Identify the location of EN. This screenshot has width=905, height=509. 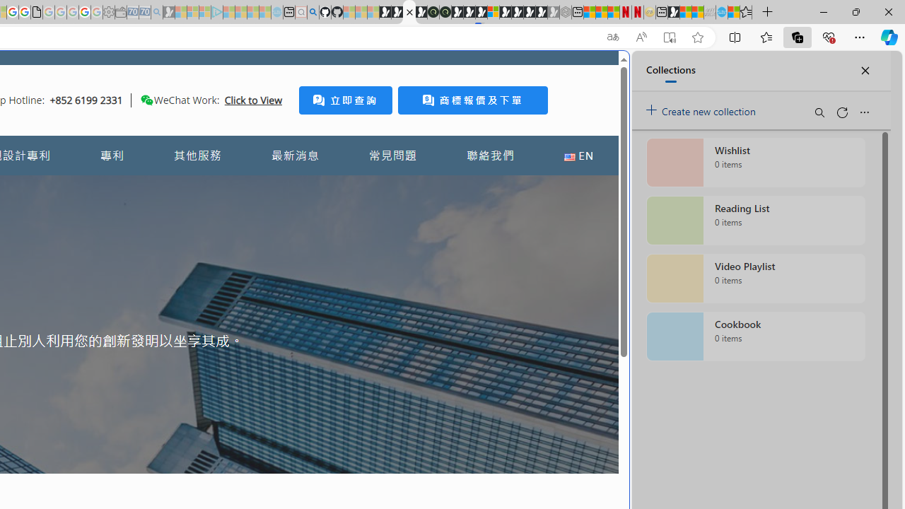
(578, 156).